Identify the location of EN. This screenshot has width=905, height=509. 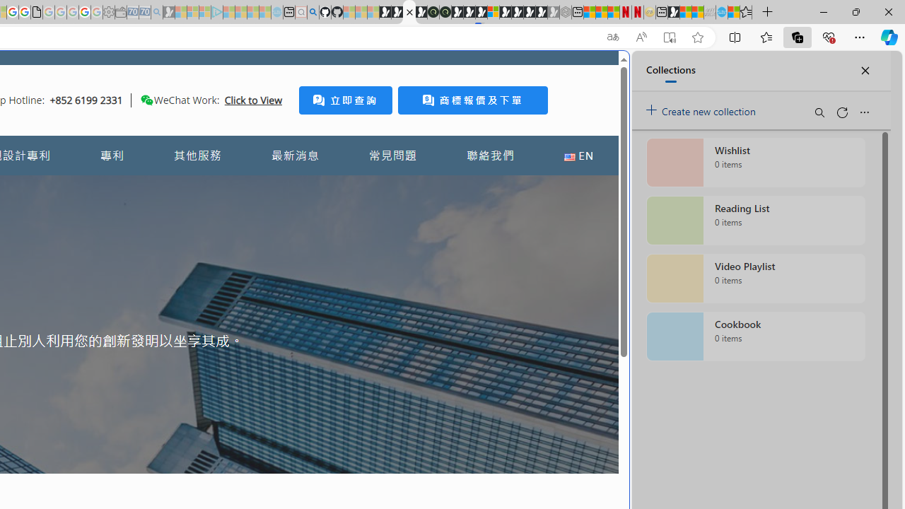
(578, 156).